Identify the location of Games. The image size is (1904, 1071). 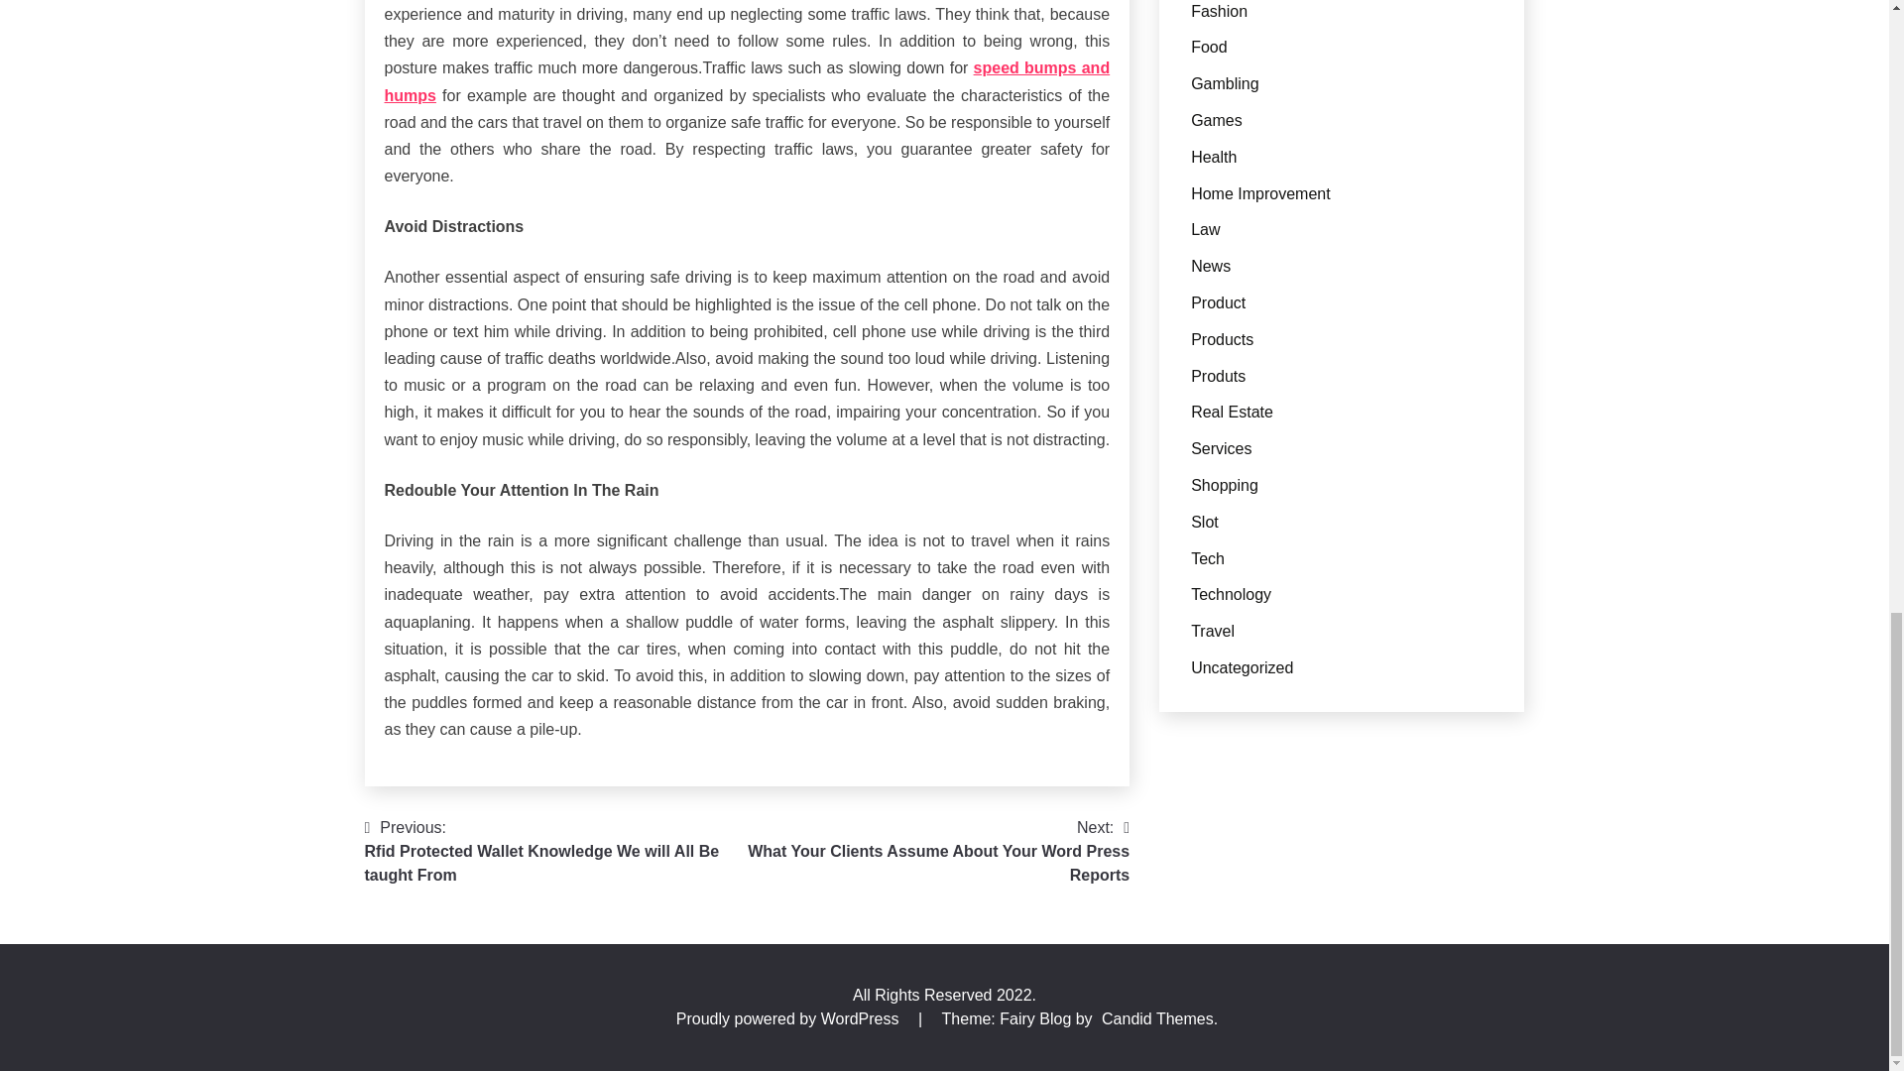
(1208, 47).